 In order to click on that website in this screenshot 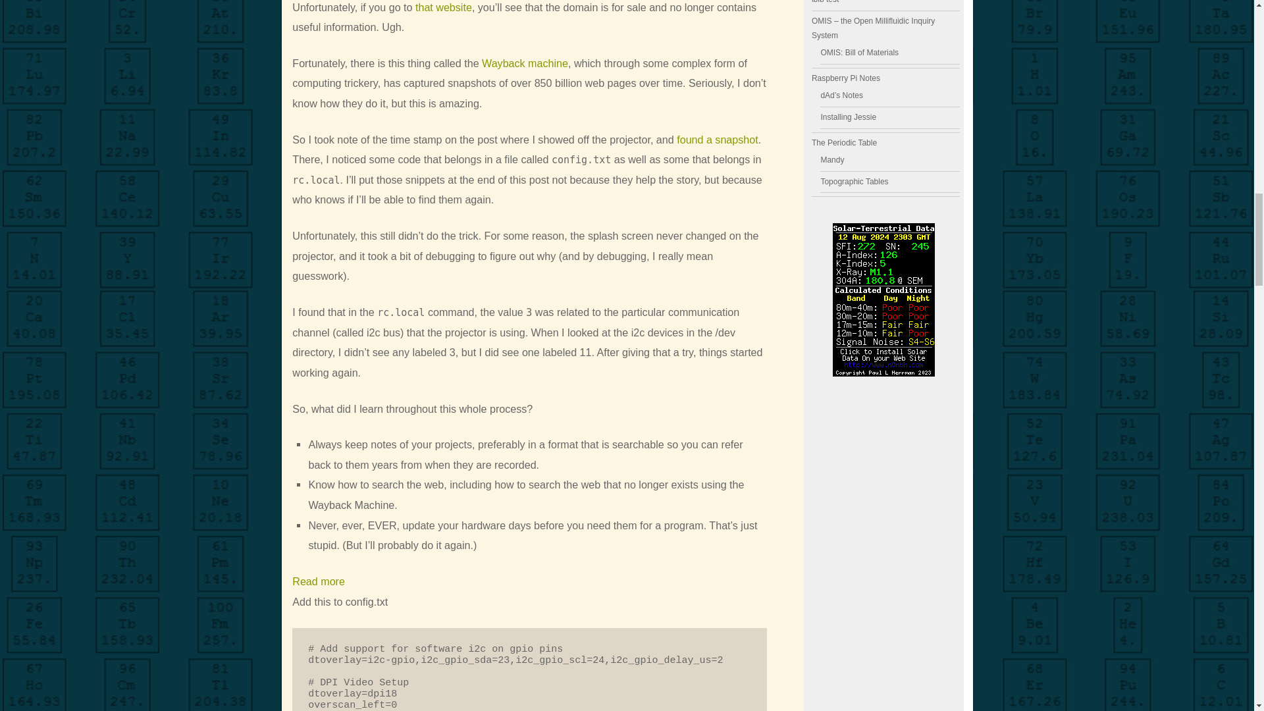, I will do `click(444, 7)`.